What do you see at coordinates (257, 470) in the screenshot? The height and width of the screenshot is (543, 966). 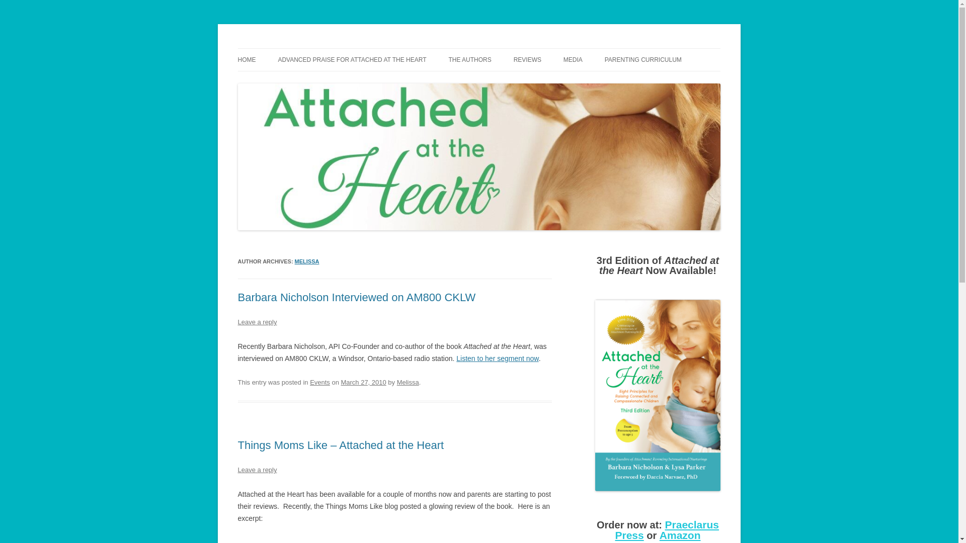 I see `Leave a reply` at bounding box center [257, 470].